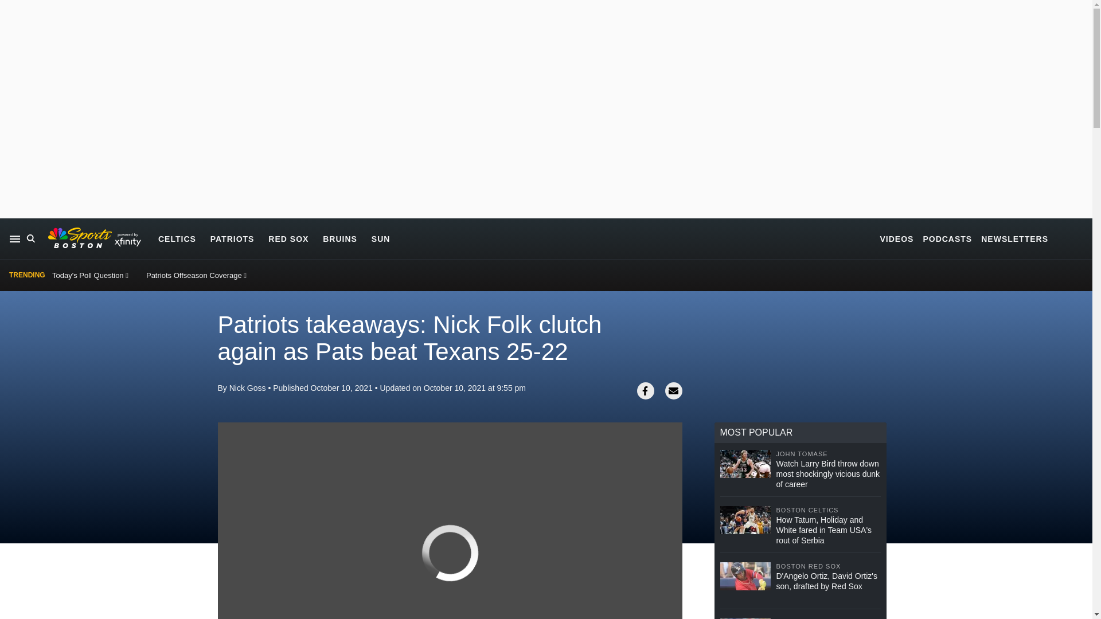  What do you see at coordinates (1014, 238) in the screenshot?
I see `NEWSLETTERS` at bounding box center [1014, 238].